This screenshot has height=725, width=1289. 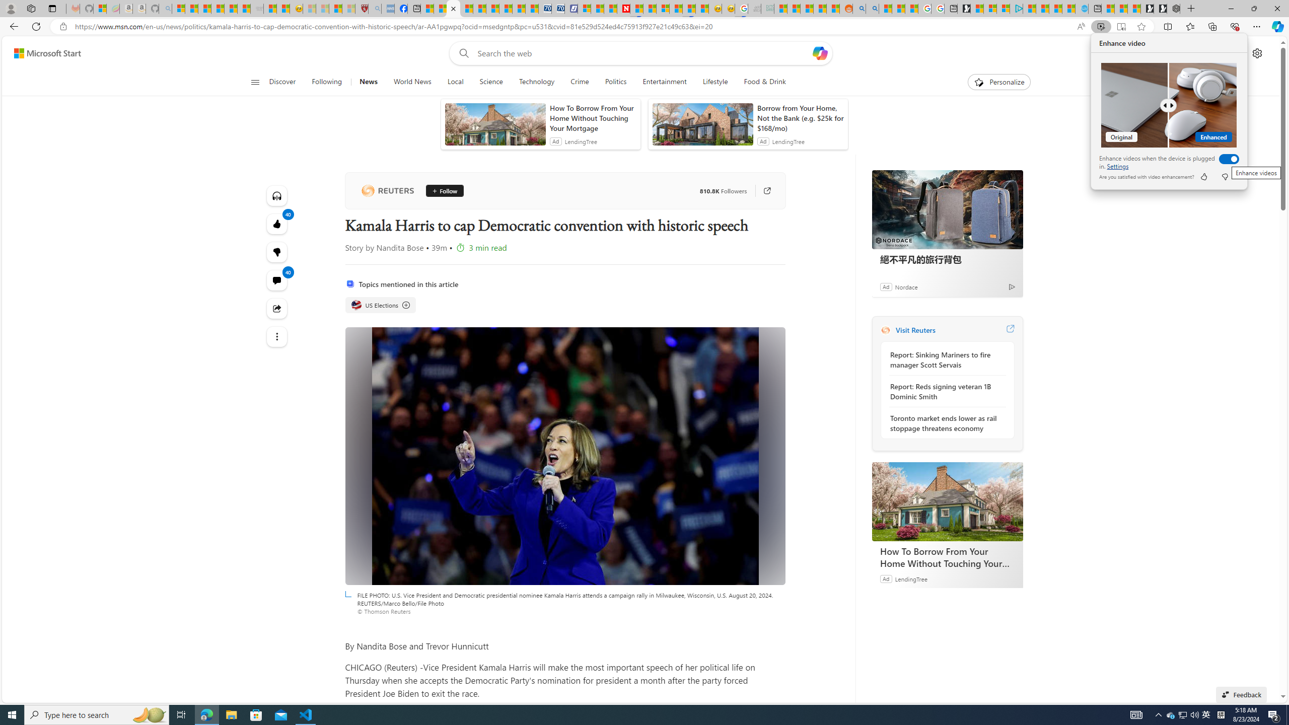 I want to click on Stocks - MSN, so click(x=244, y=9).